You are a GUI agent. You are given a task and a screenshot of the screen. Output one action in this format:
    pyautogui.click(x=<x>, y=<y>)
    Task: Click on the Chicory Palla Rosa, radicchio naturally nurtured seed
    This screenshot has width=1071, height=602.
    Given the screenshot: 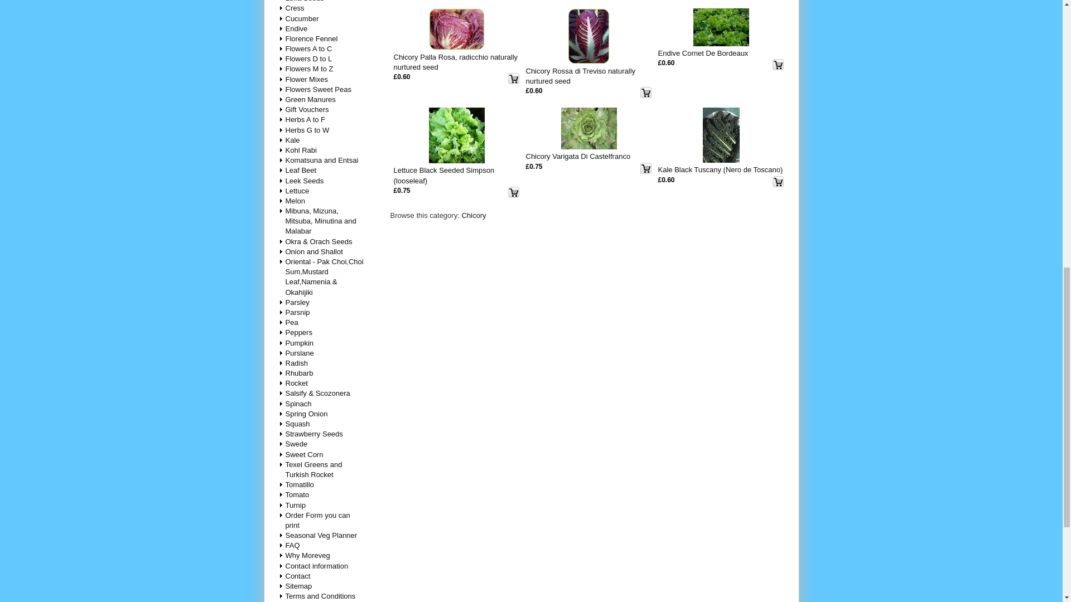 What is the action you would take?
    pyautogui.click(x=456, y=29)
    